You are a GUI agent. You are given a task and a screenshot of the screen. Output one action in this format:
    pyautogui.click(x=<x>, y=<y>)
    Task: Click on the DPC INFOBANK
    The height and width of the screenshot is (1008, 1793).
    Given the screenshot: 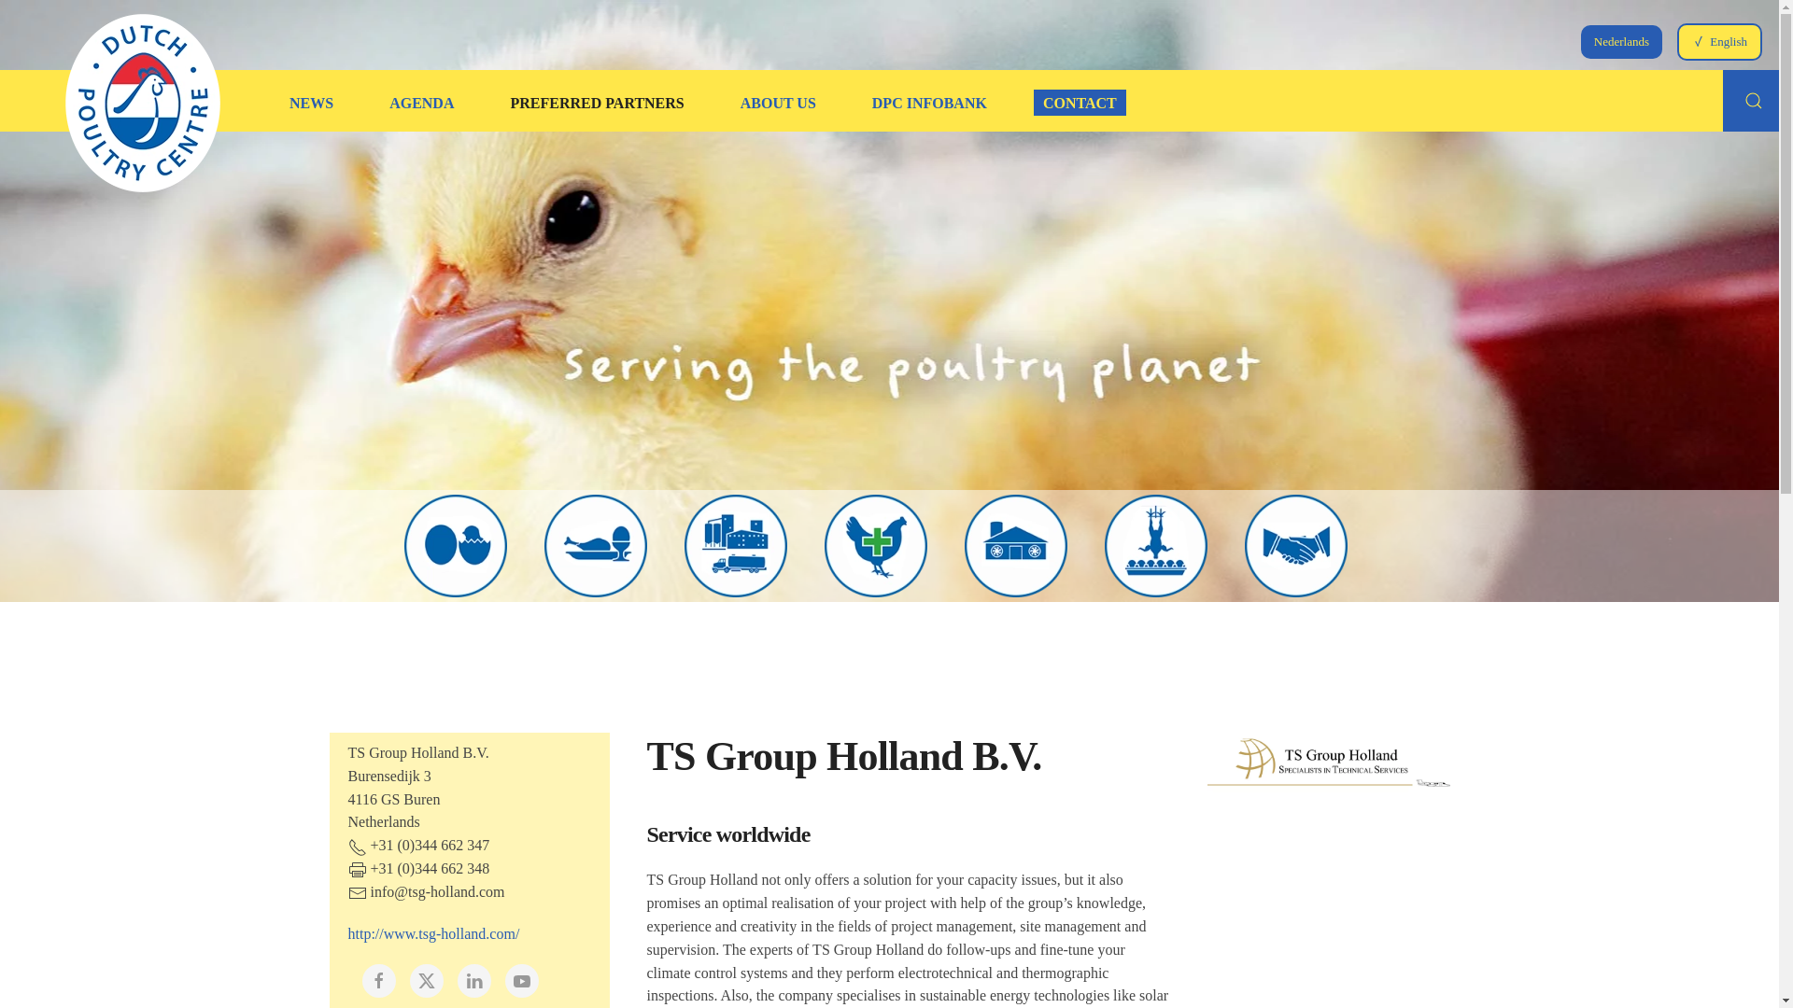 What is the action you would take?
    pyautogui.click(x=929, y=103)
    